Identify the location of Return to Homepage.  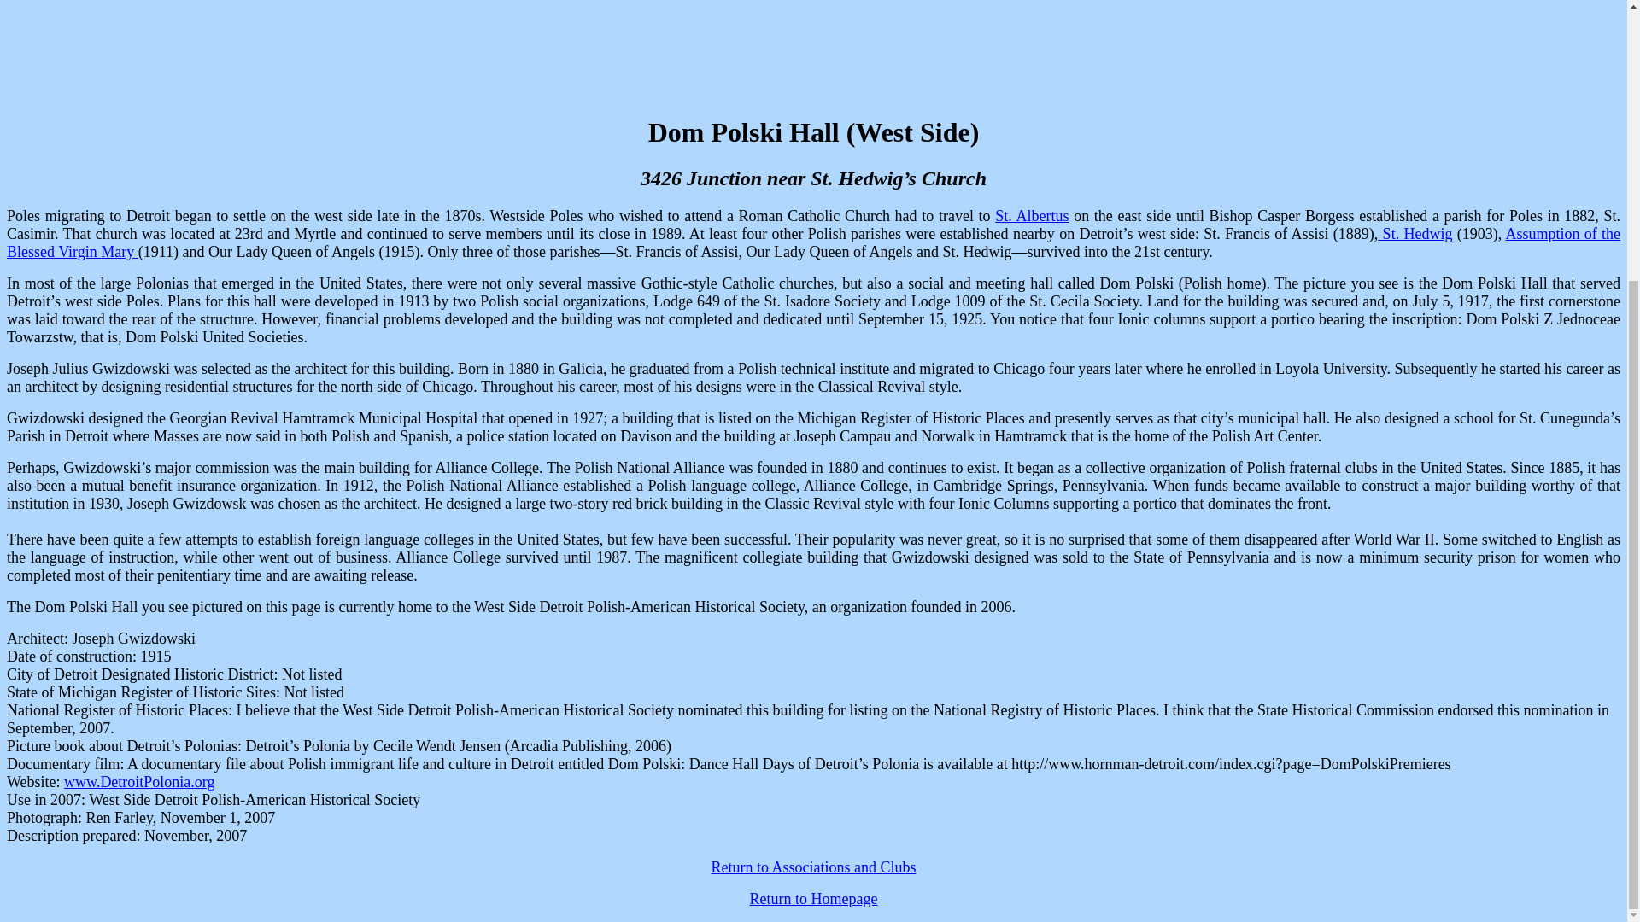
(813, 898).